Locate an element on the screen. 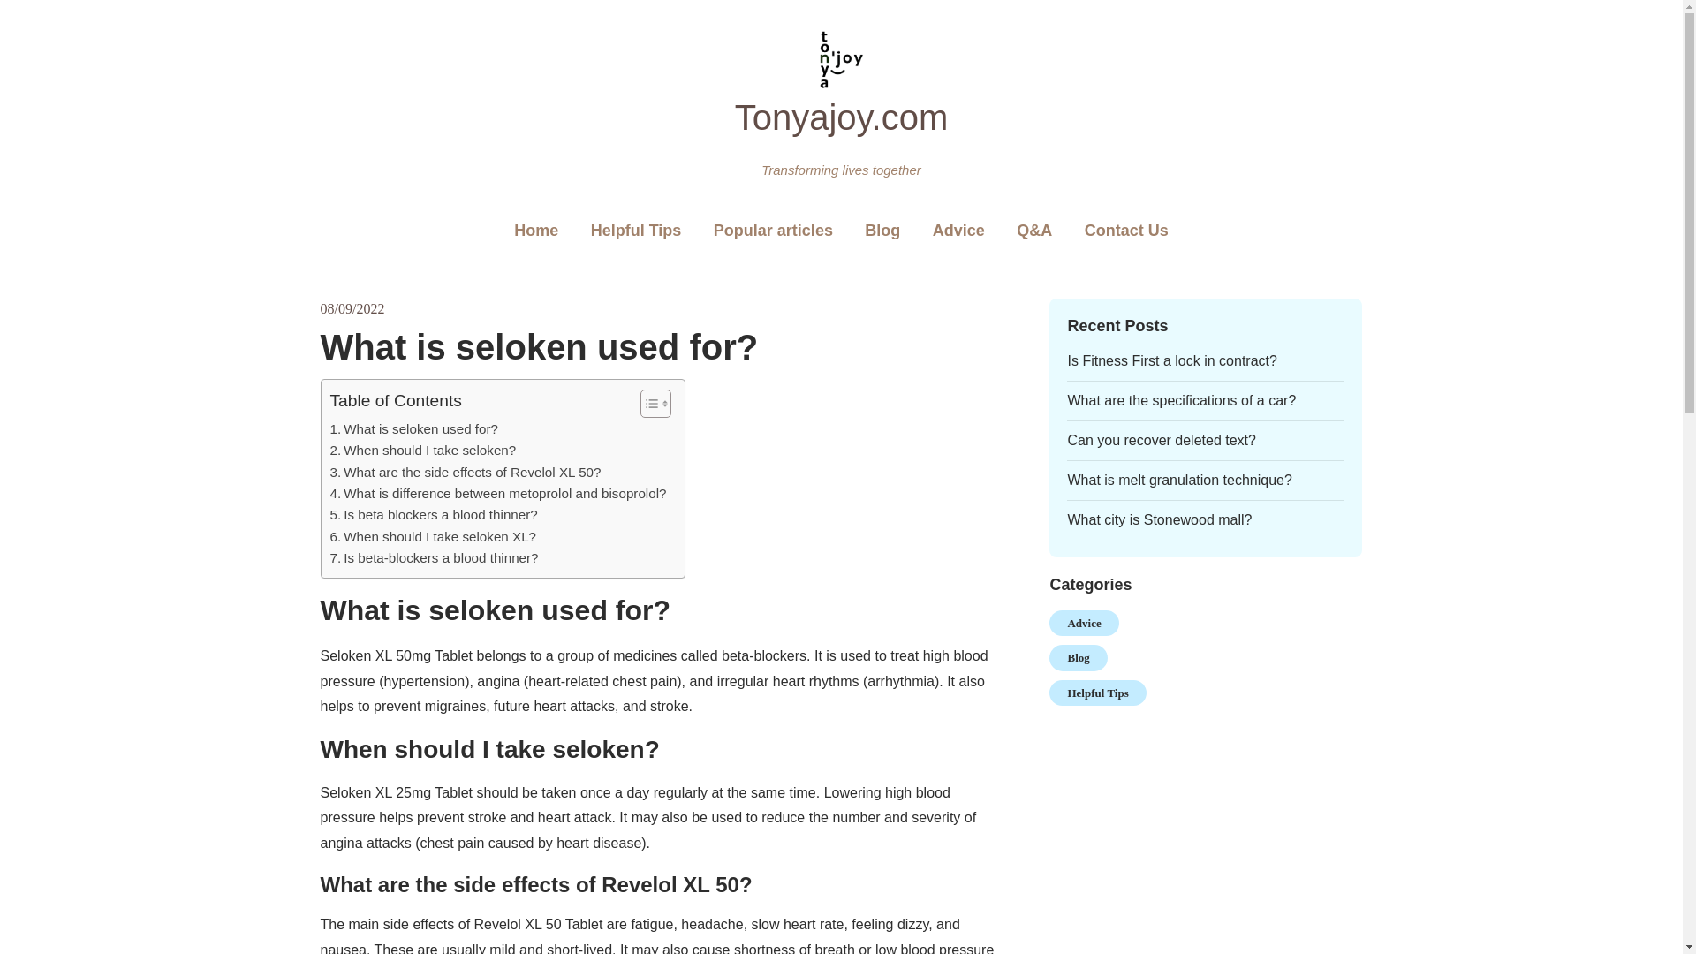 Image resolution: width=1696 pixels, height=954 pixels. What is difference between metoprolol and bisoprolol? is located at coordinates (498, 493).